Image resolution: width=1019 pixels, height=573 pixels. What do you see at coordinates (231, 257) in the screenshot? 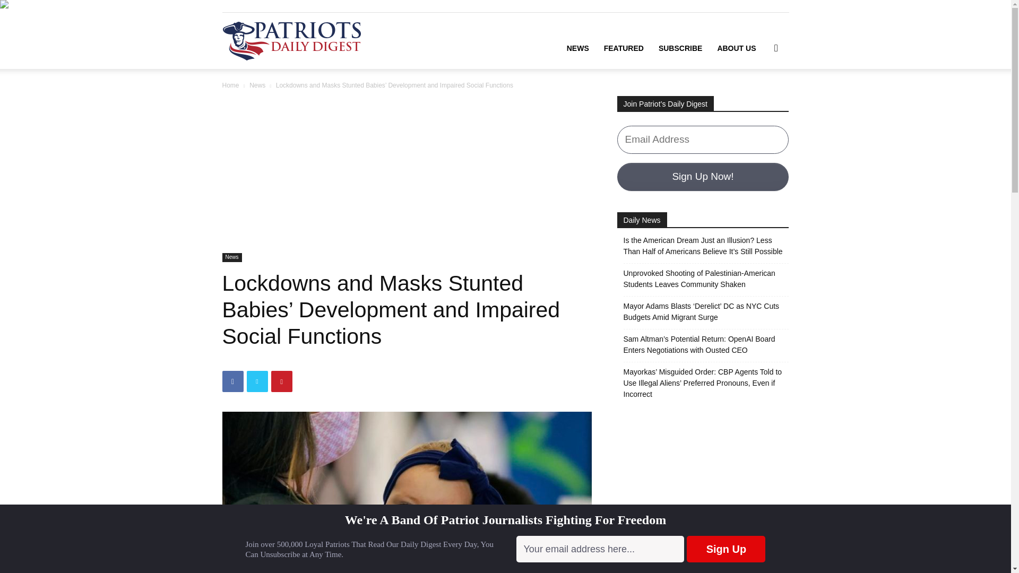
I see `News` at bounding box center [231, 257].